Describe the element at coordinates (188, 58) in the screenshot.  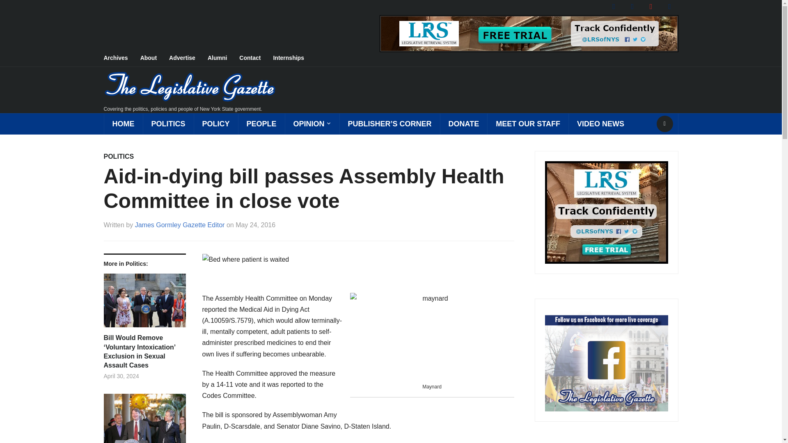
I see `Advertise` at that location.